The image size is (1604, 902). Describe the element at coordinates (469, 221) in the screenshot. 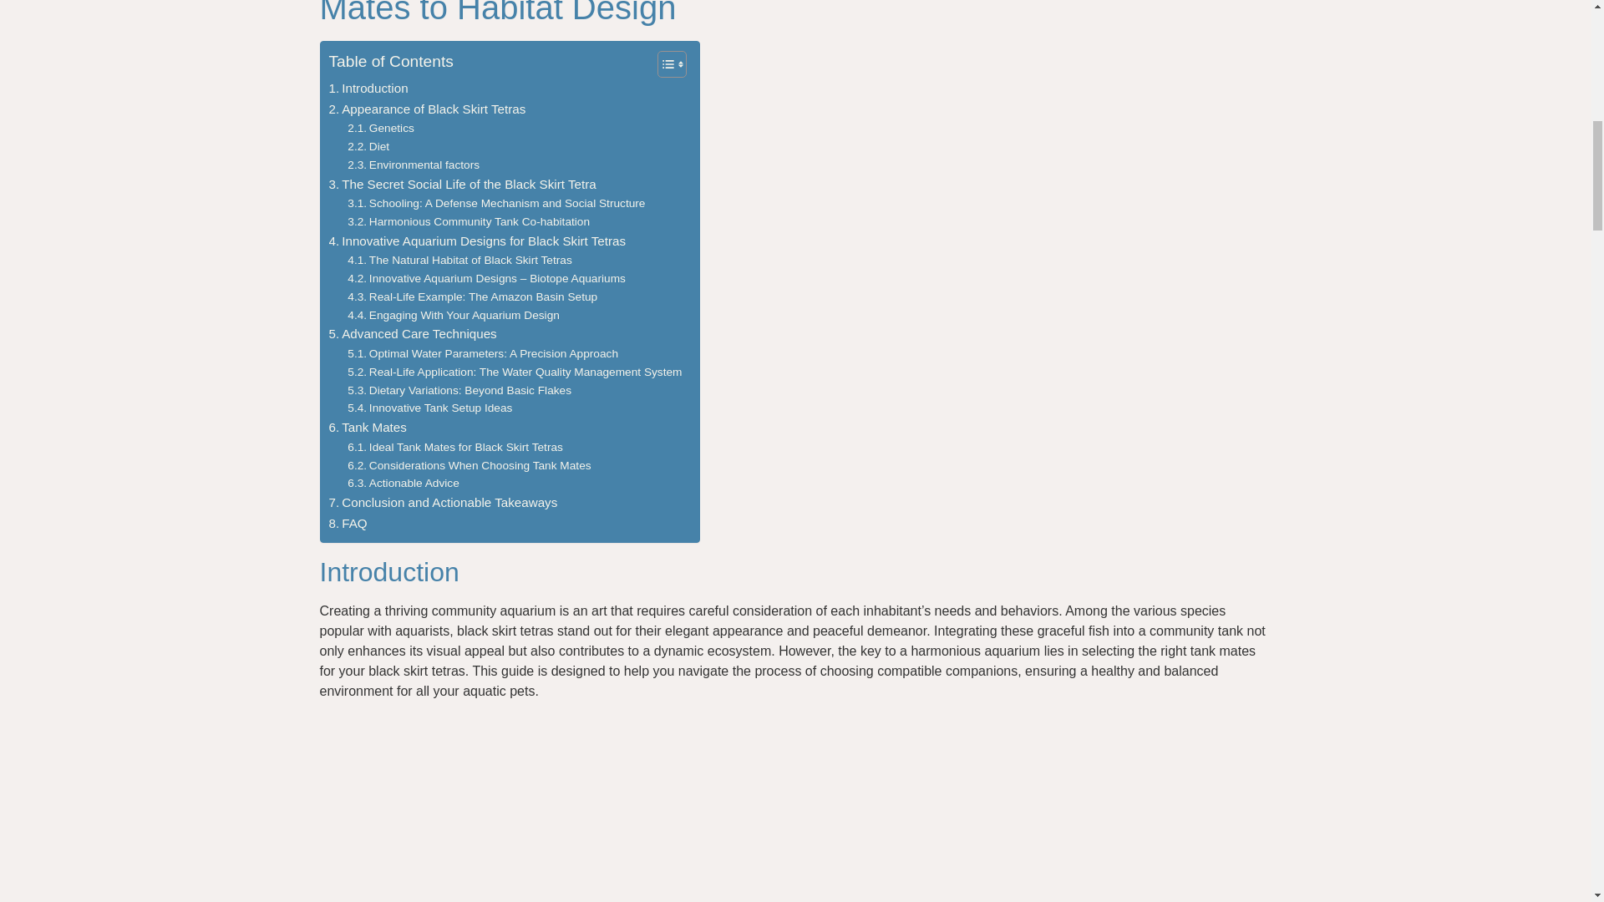

I see `Harmonious Community Tank Co-habitation` at that location.